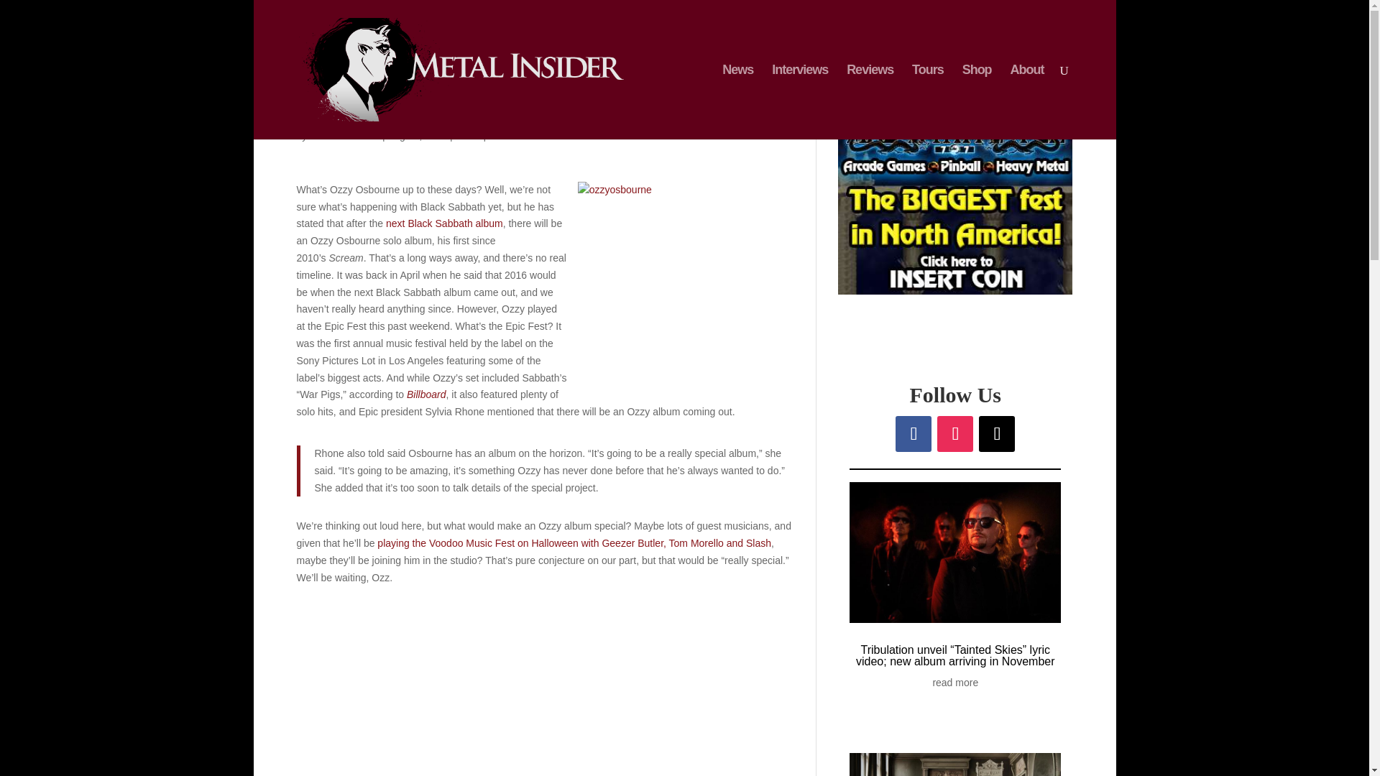 This screenshot has height=776, width=1380. I want to click on Billboard, so click(426, 394).